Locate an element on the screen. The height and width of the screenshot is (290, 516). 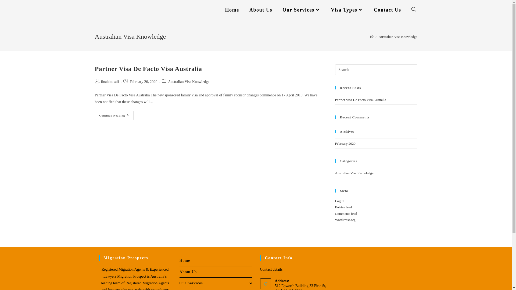
Contact Us is located at coordinates (388, 10).